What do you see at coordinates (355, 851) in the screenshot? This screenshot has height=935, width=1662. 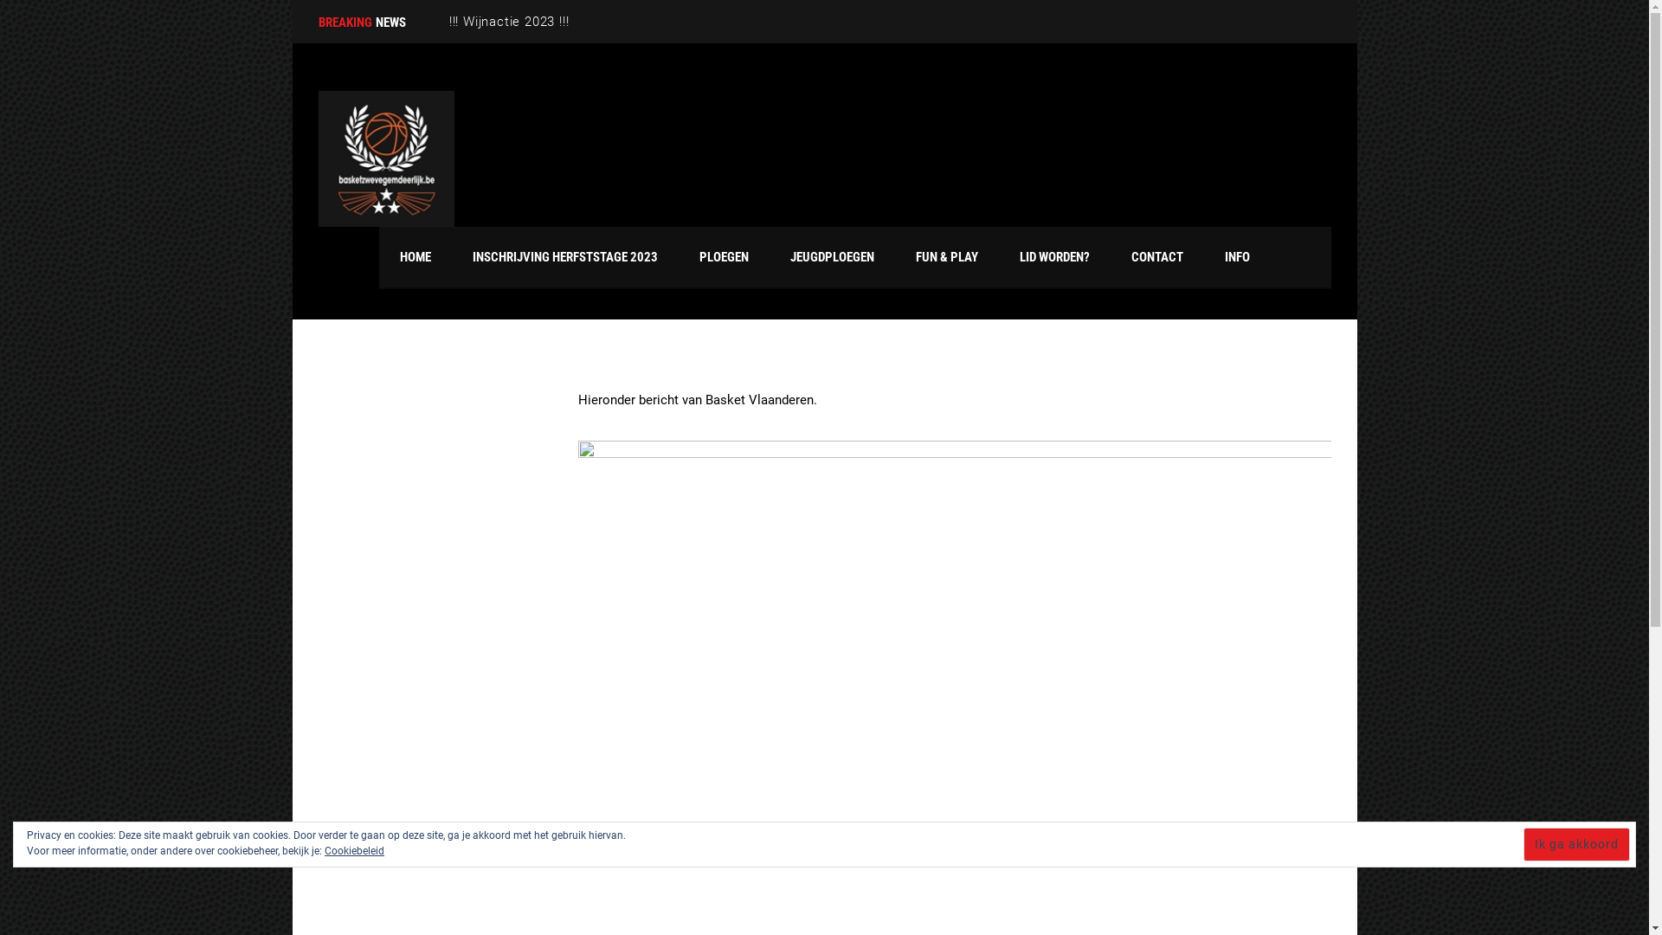 I see `Cookiebeleid` at bounding box center [355, 851].